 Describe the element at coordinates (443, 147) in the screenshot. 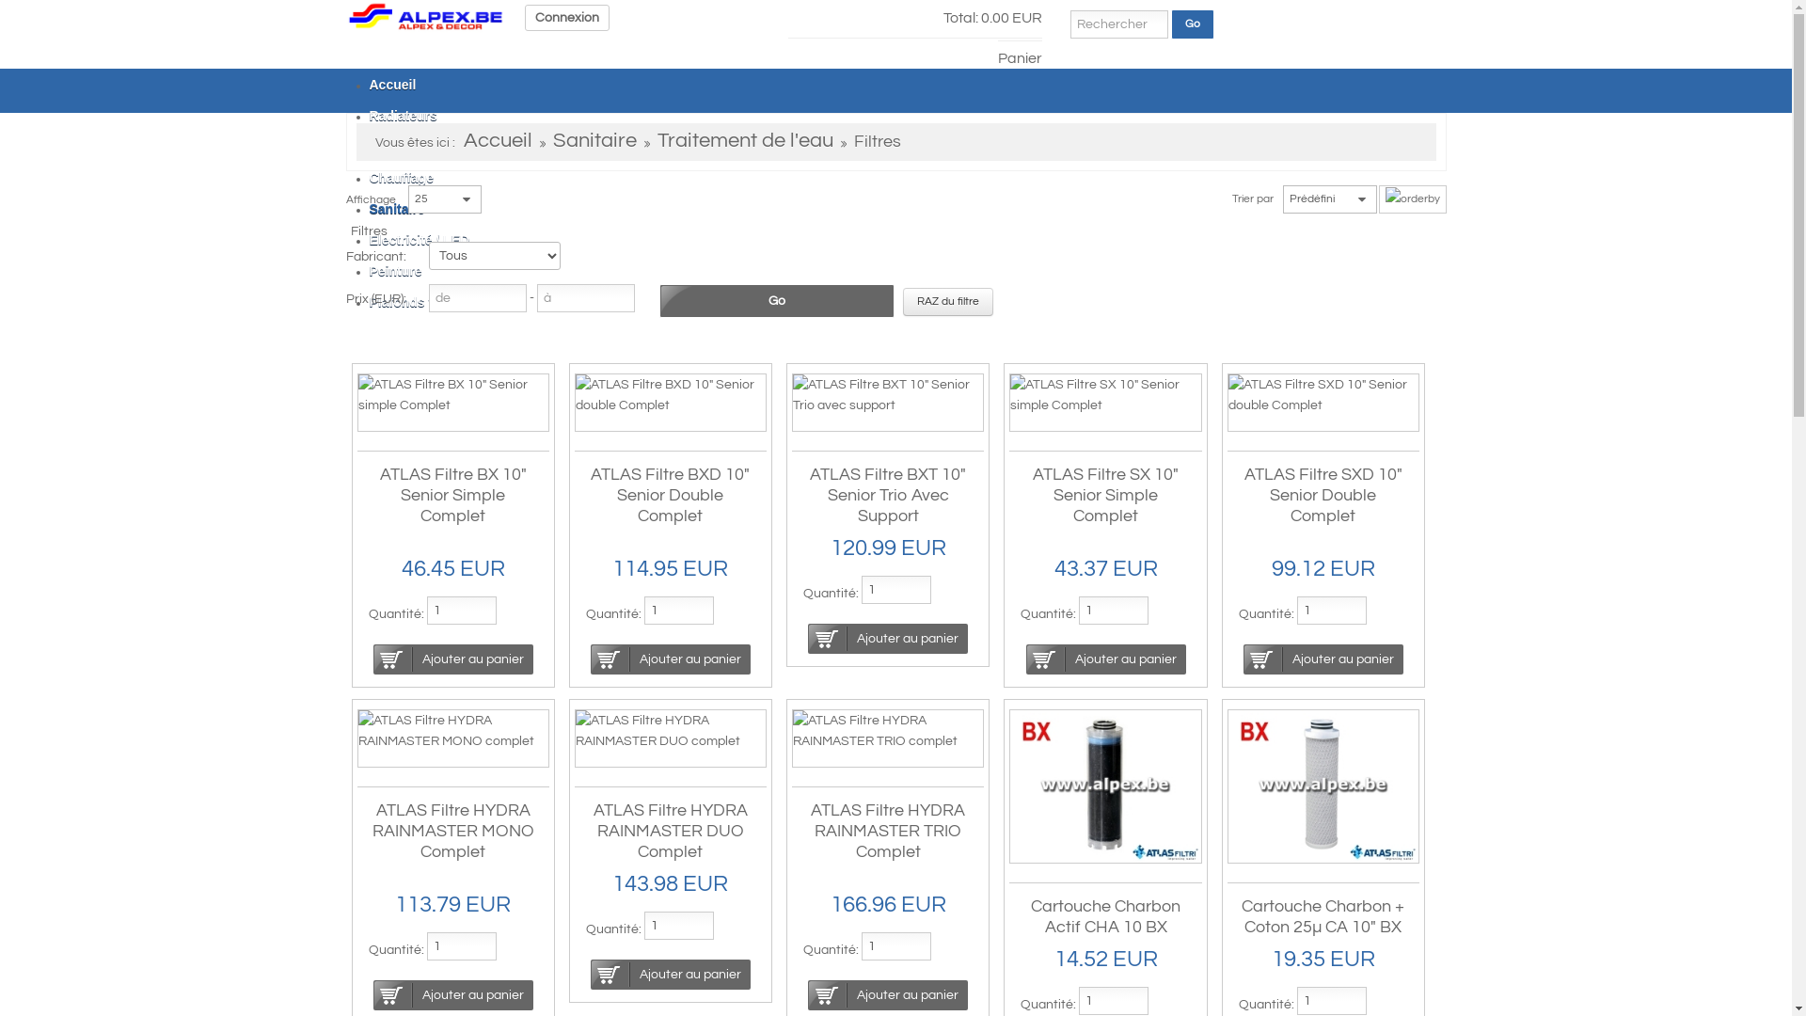

I see `Raccordement - Tuyaux` at that location.